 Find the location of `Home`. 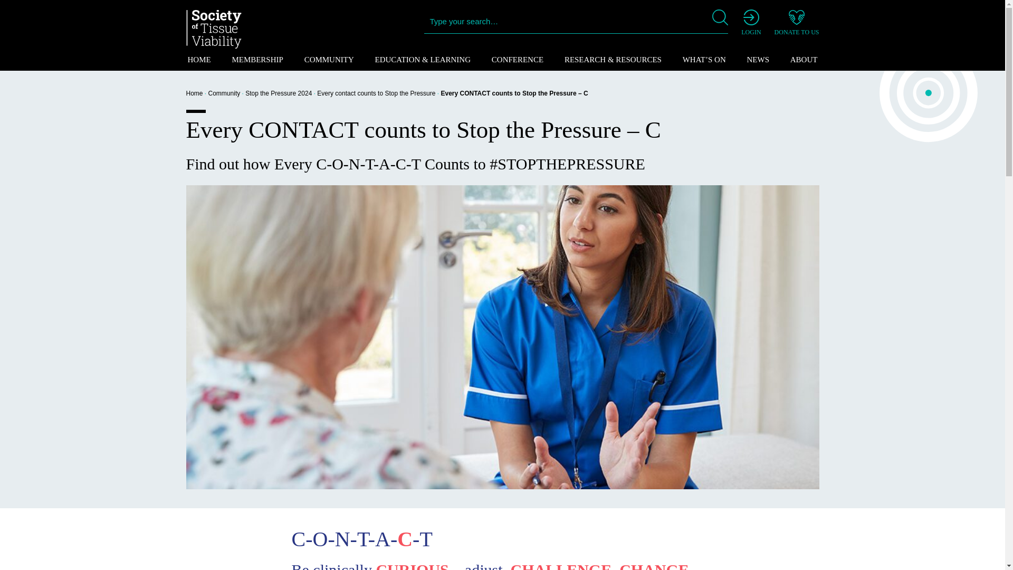

Home is located at coordinates (194, 93).